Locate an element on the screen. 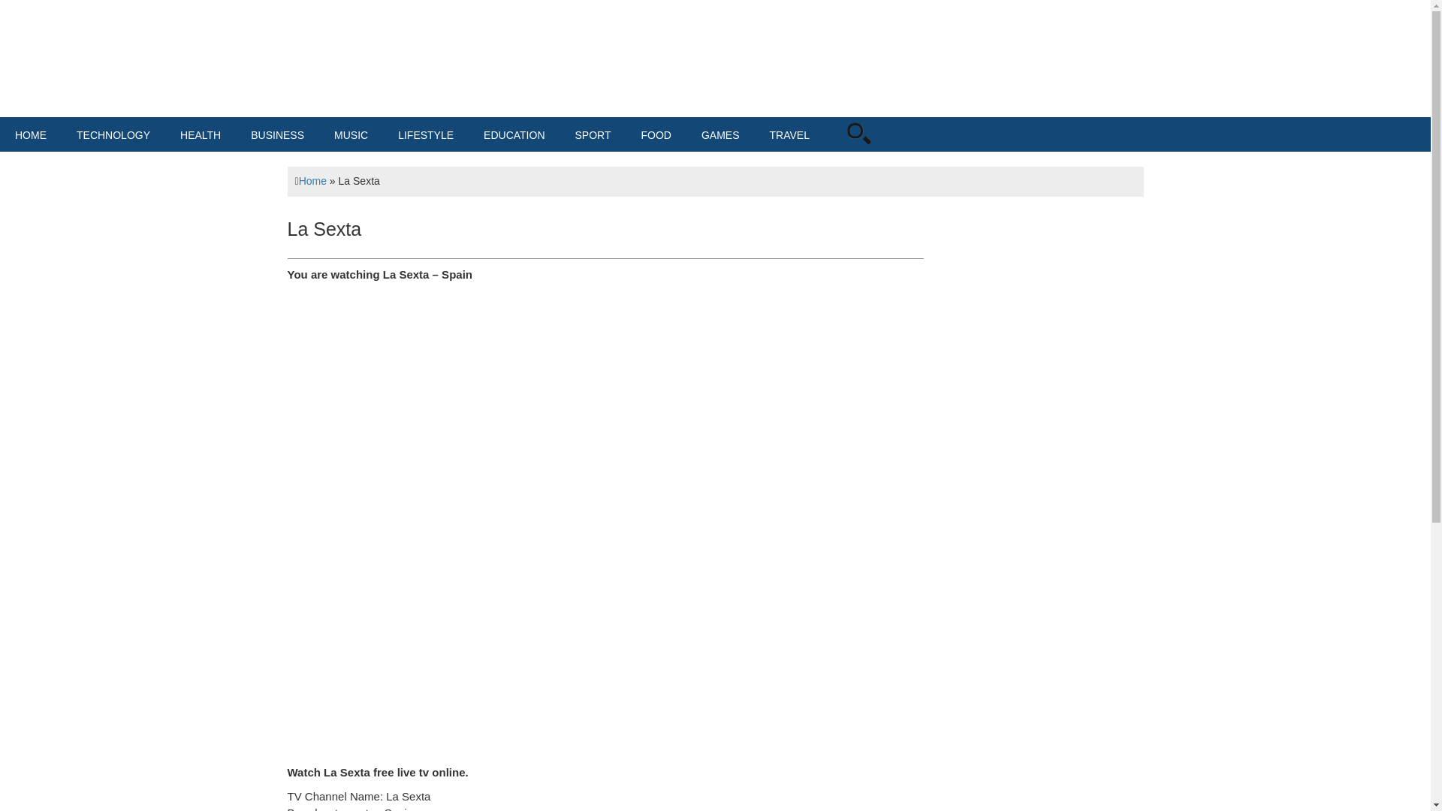 This screenshot has height=811, width=1442. HOME is located at coordinates (31, 135).